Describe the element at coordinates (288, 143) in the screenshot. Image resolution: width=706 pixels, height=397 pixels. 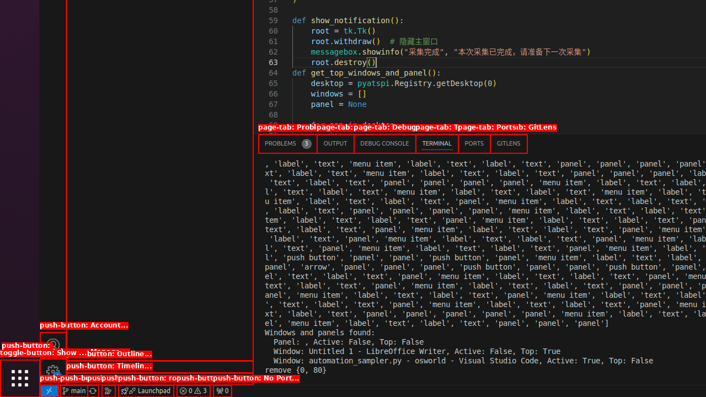
I see `Problems (Ctrl+Shift+M) - Total 3 Problems` at that location.